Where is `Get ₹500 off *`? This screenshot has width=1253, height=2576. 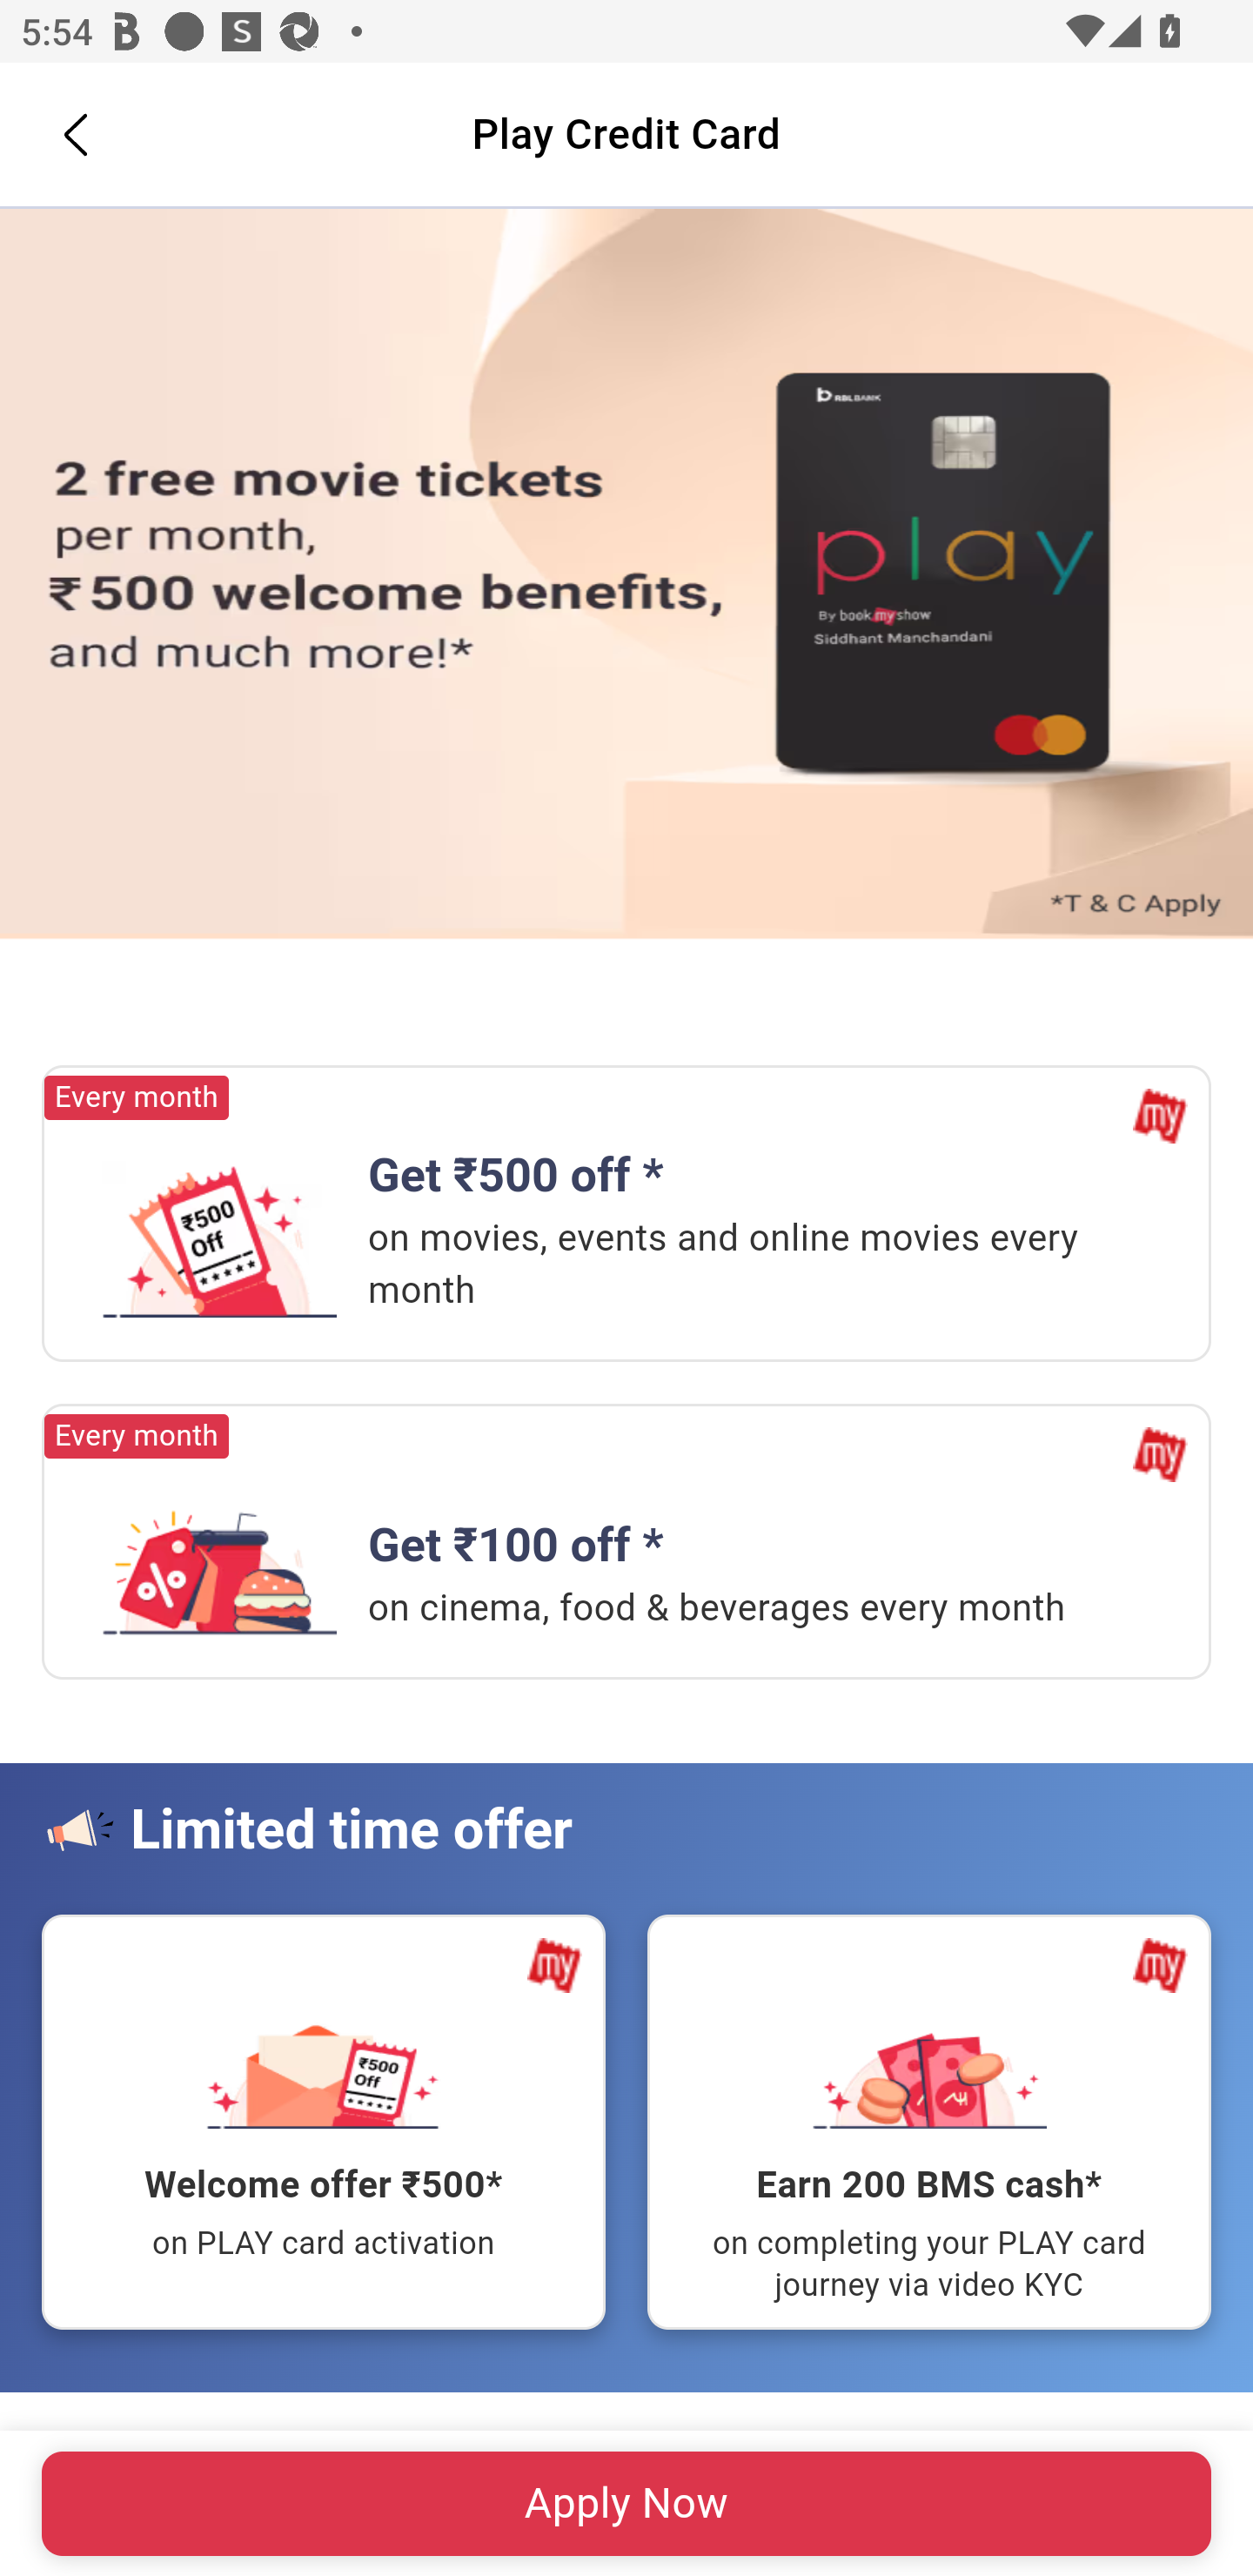
Get ₹500 off * is located at coordinates (219, 1239).